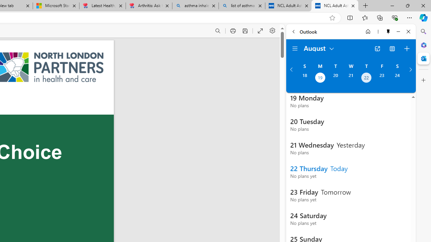  Describe the element at coordinates (366, 78) in the screenshot. I see `Thursday, August 22, 2024. Today. ` at that location.